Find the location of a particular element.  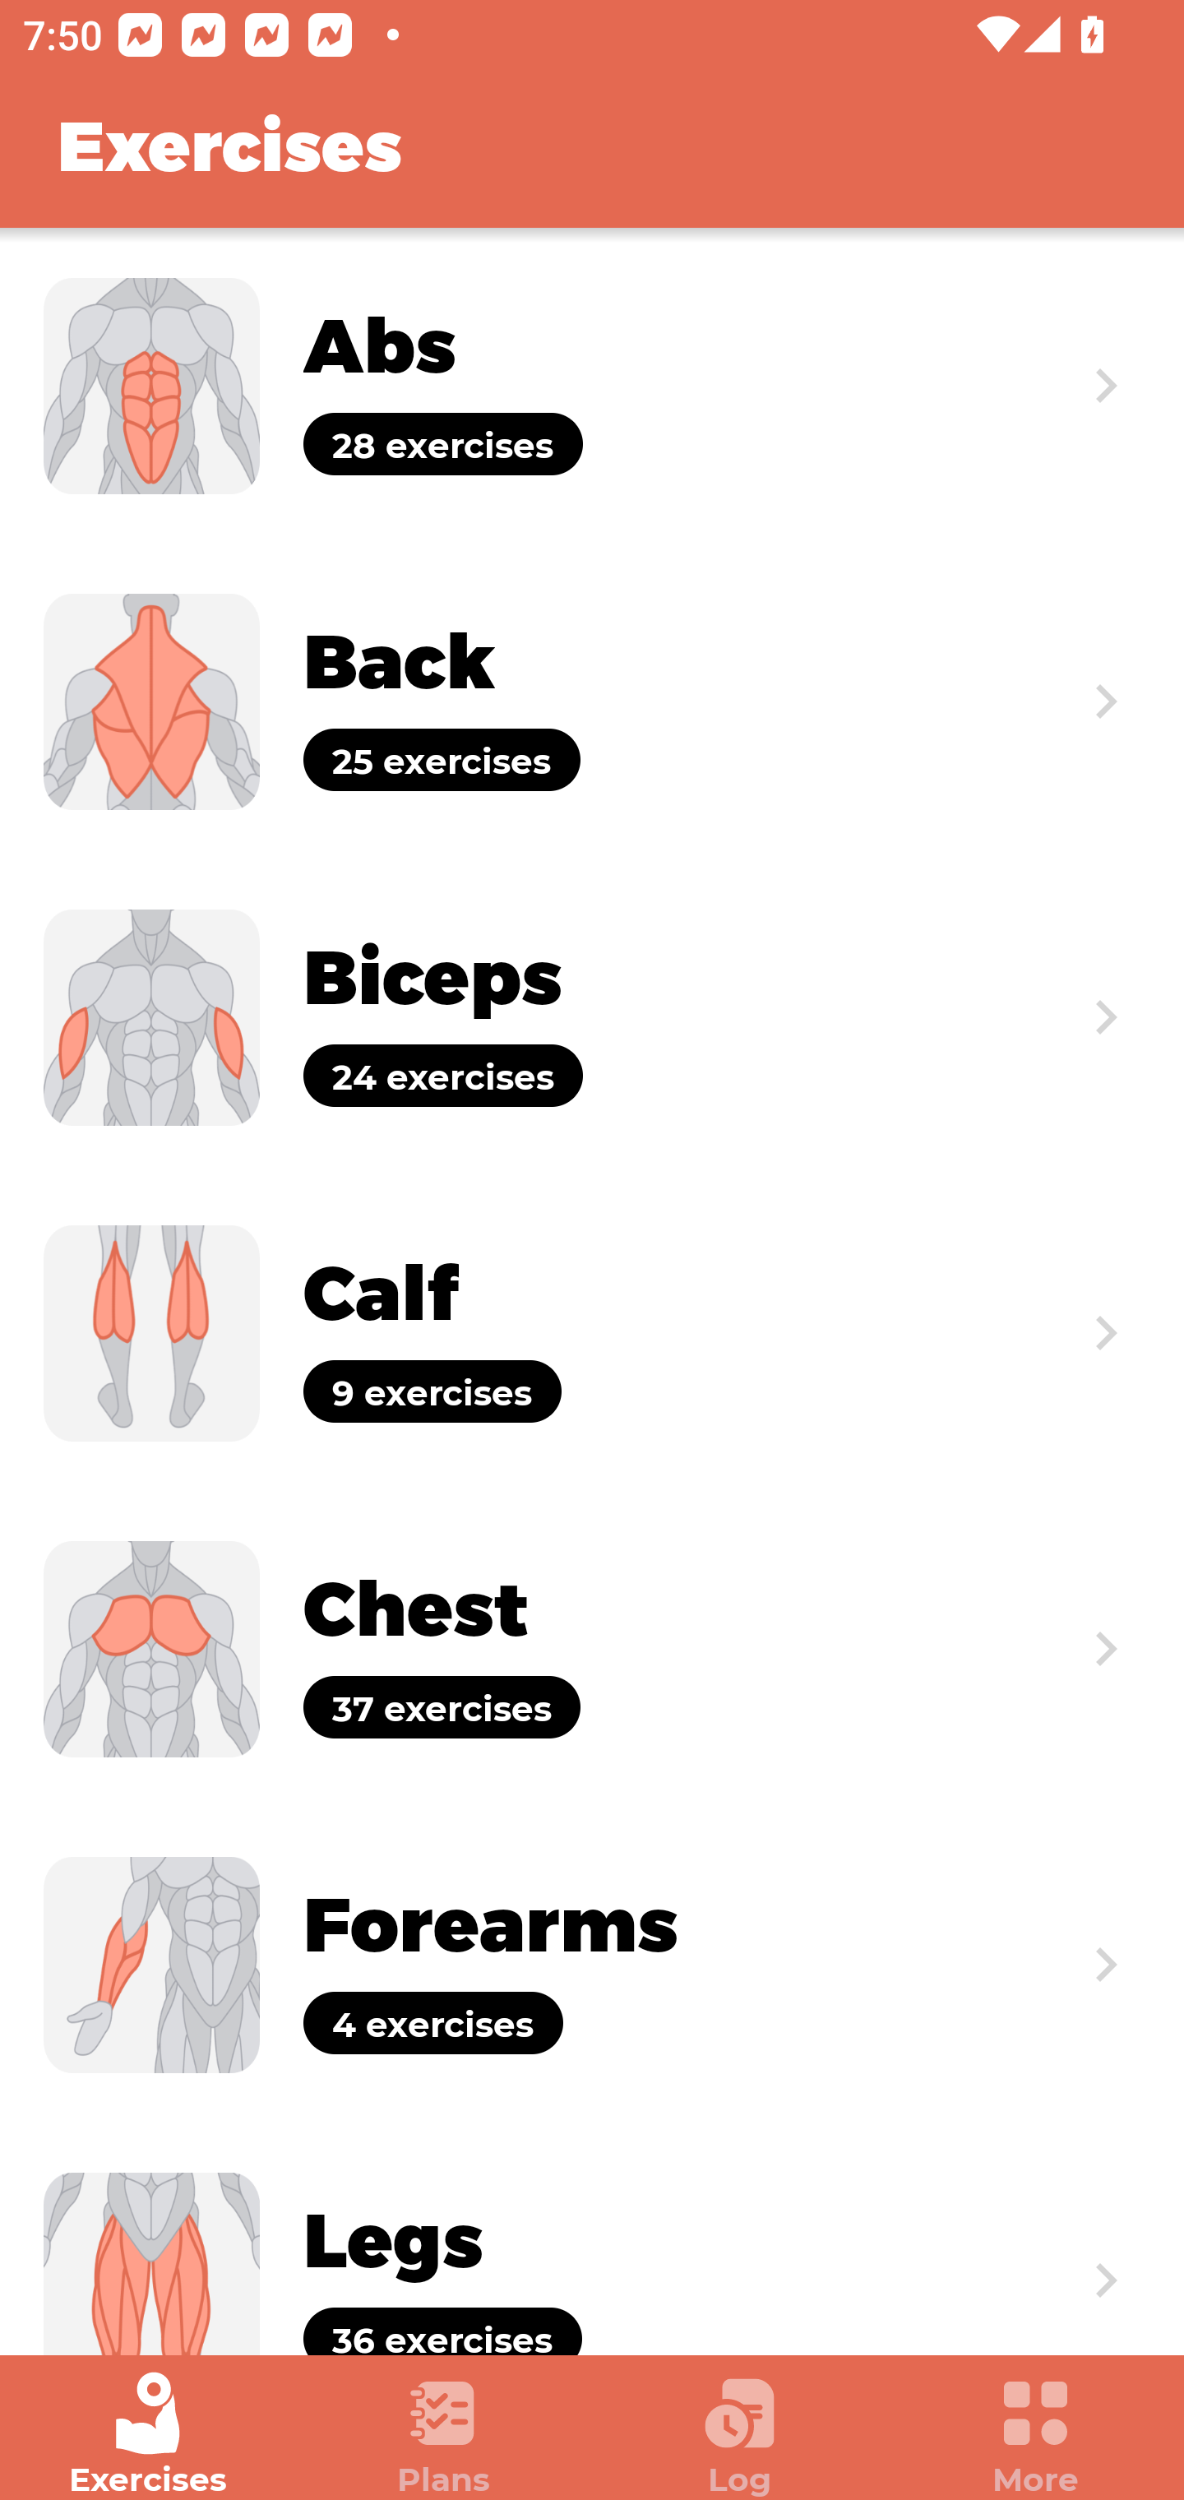

Plans is located at coordinates (444, 2434).